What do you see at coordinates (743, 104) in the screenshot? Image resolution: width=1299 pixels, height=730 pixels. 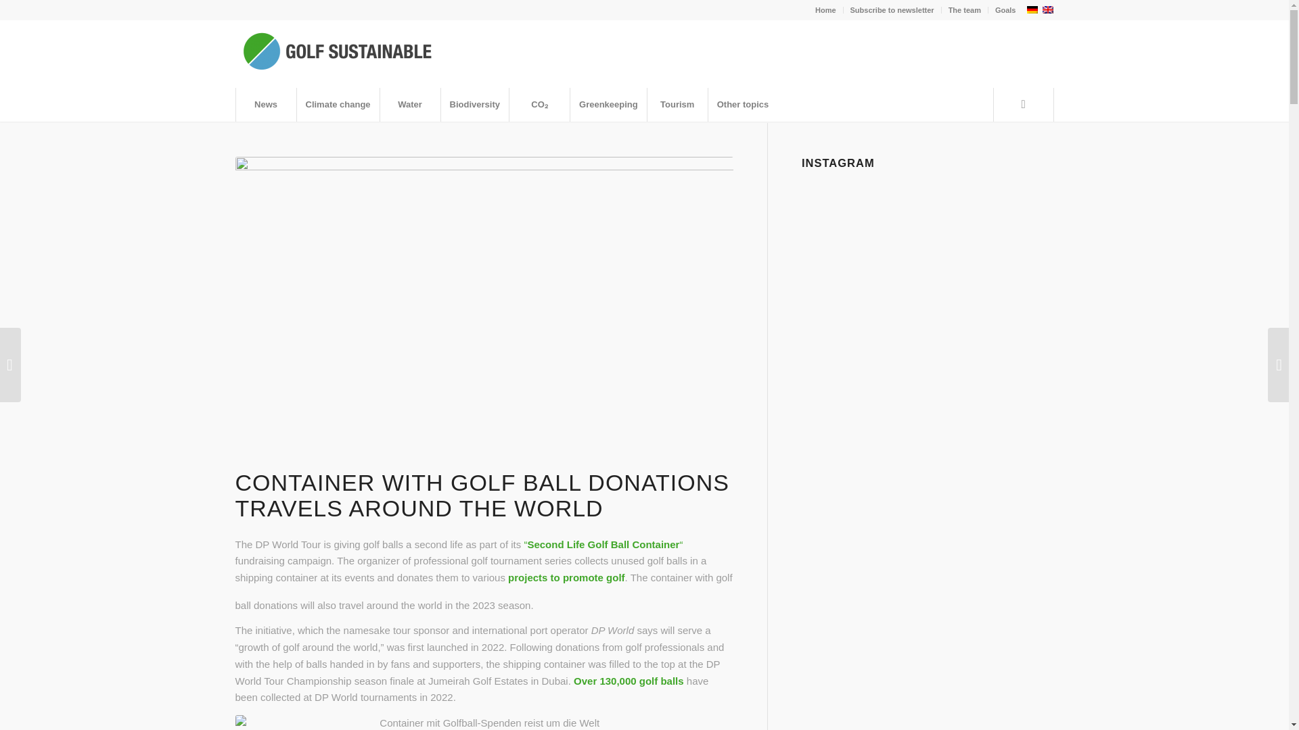 I see `Other topics` at bounding box center [743, 104].